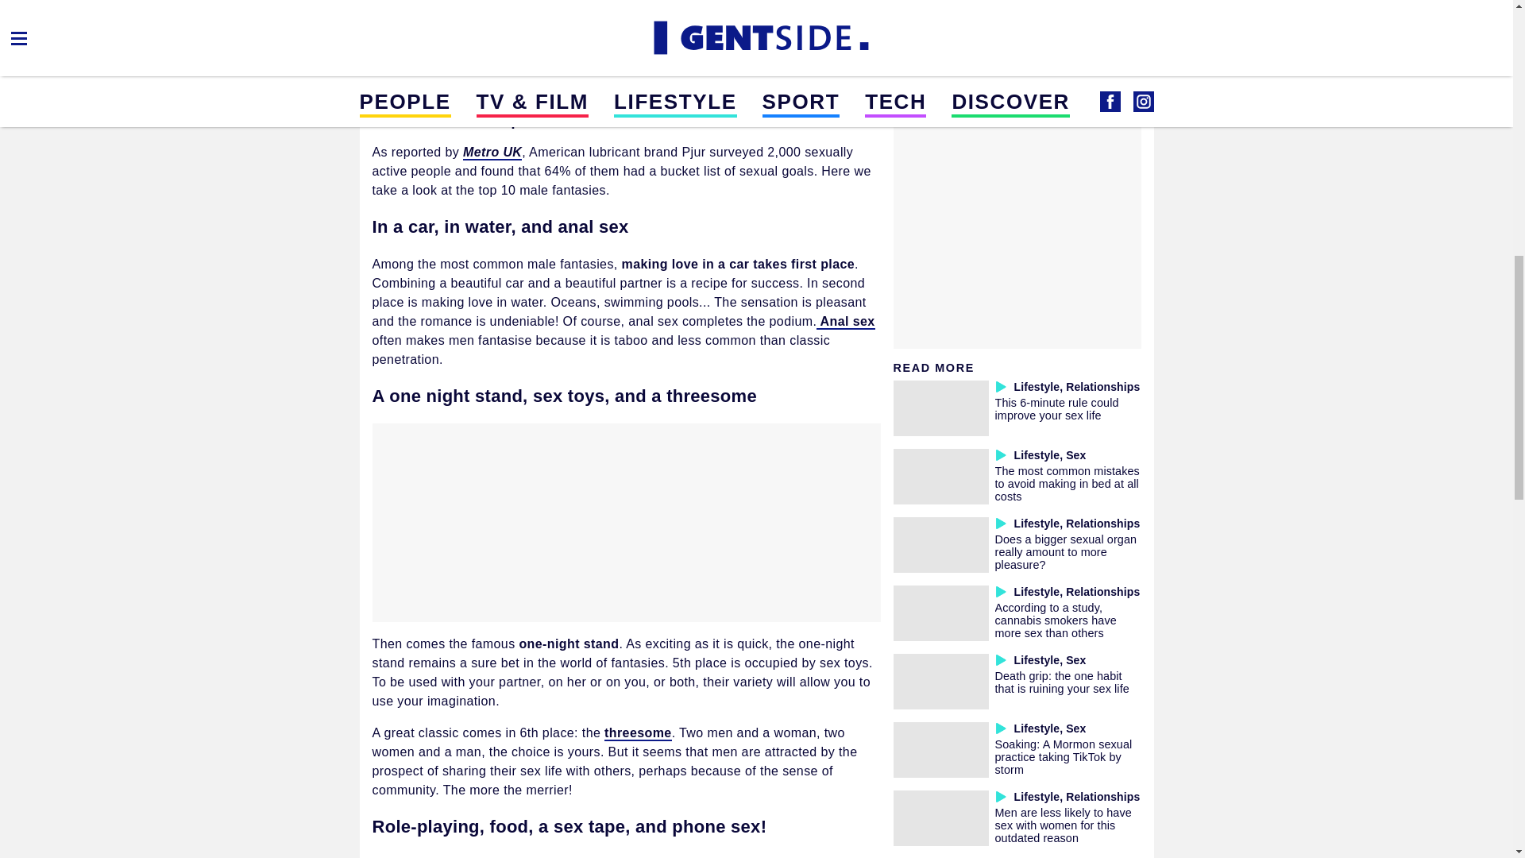  What do you see at coordinates (492, 153) in the screenshot?
I see `Metro UK` at bounding box center [492, 153].